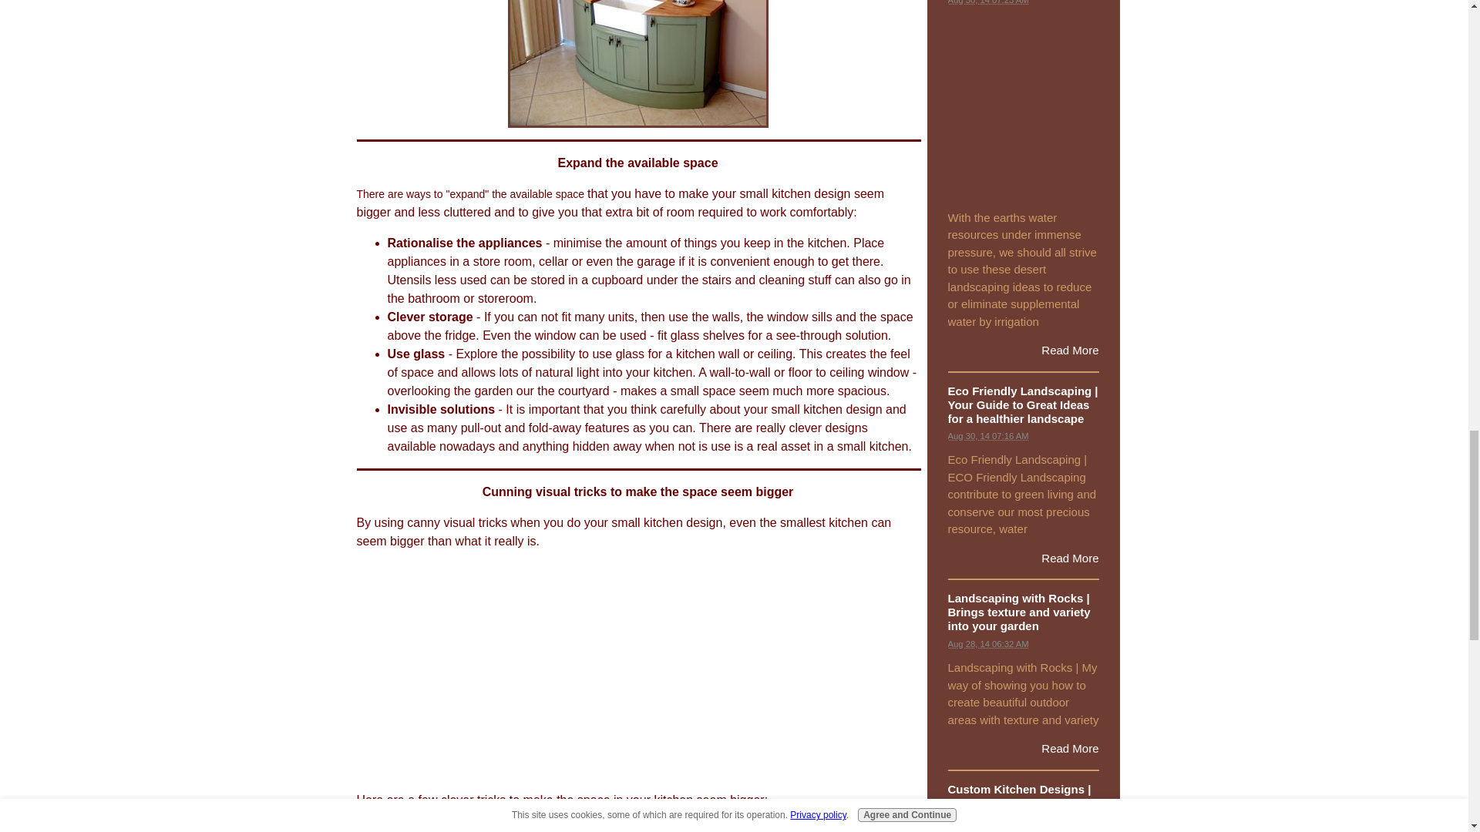 The image size is (1480, 832). What do you see at coordinates (637, 670) in the screenshot?
I see `Advertisement` at bounding box center [637, 670].